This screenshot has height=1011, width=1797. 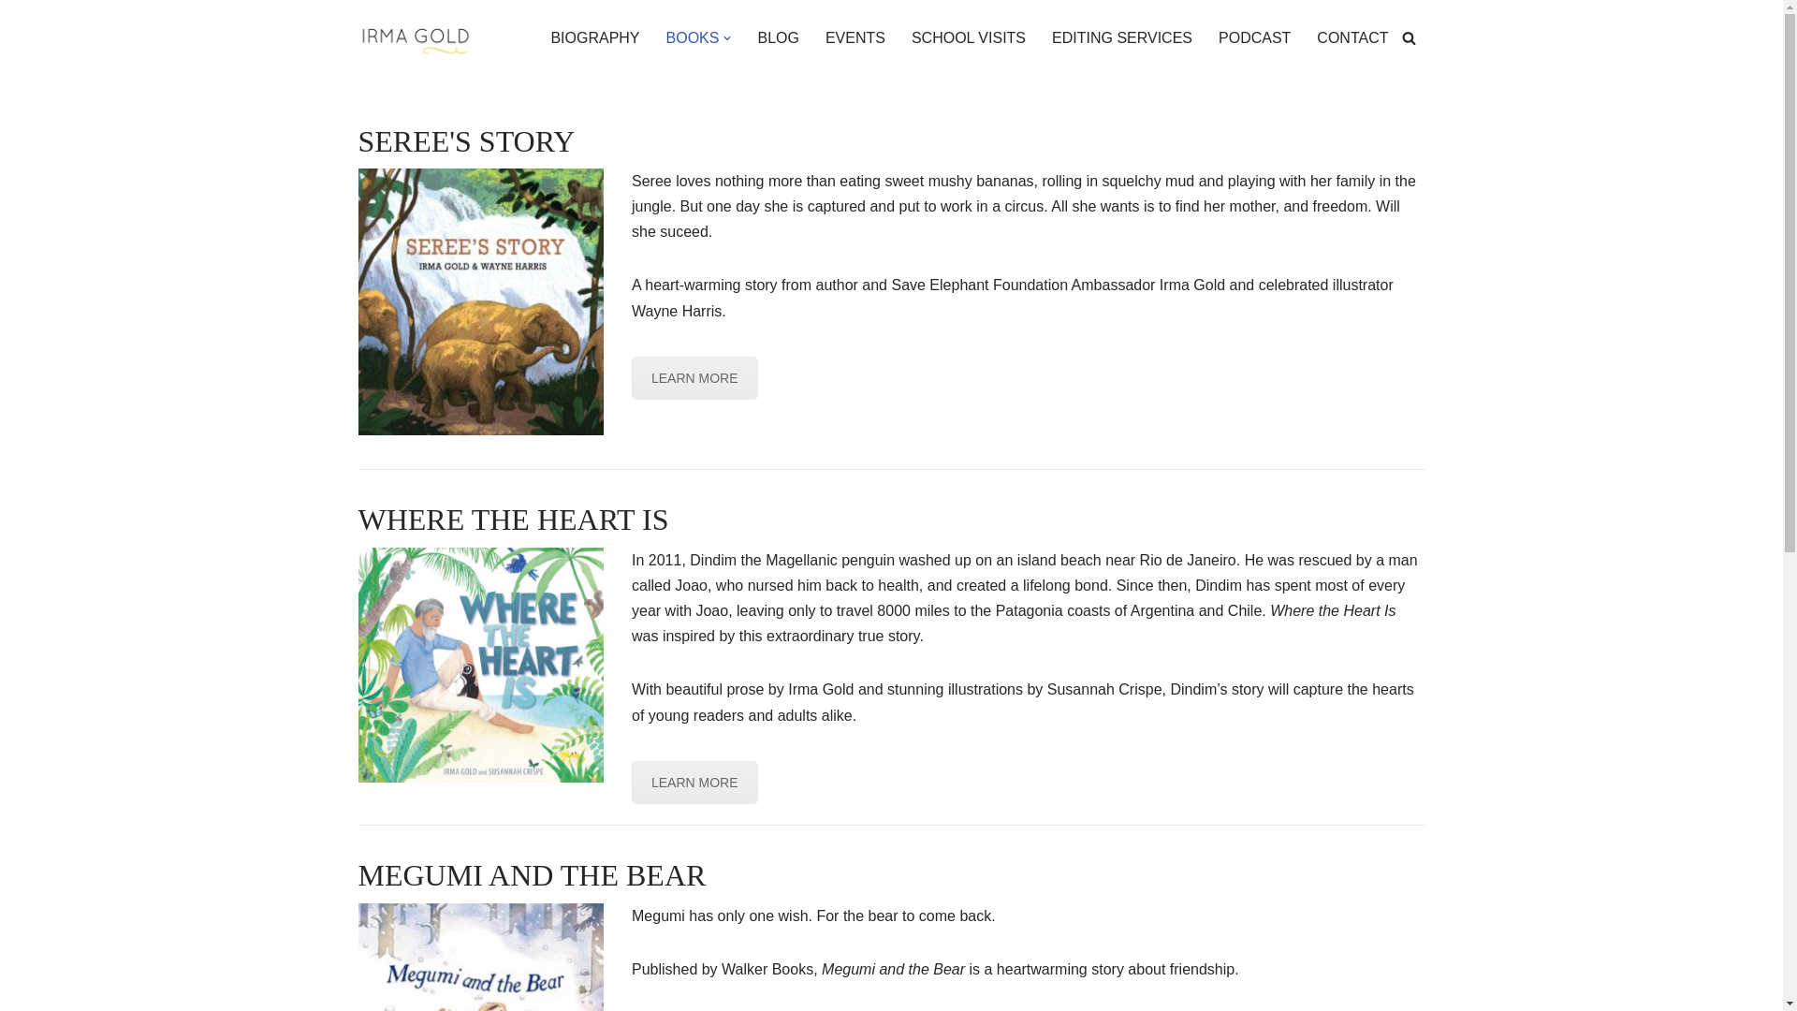 What do you see at coordinates (1351, 37) in the screenshot?
I see `CONTACT` at bounding box center [1351, 37].